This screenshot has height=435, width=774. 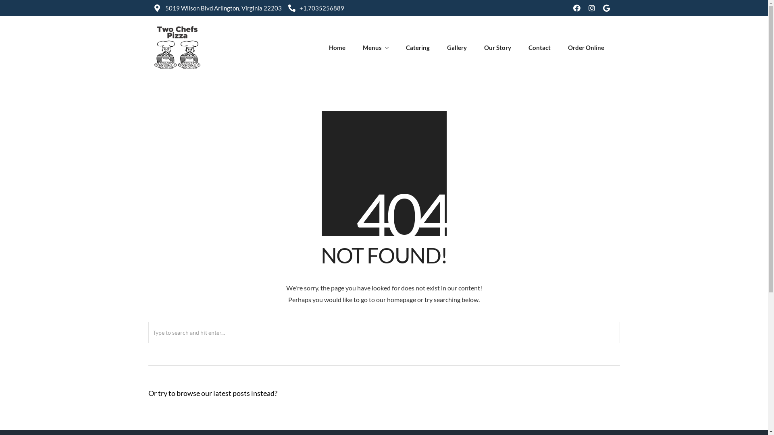 What do you see at coordinates (497, 48) in the screenshot?
I see `Our Story` at bounding box center [497, 48].